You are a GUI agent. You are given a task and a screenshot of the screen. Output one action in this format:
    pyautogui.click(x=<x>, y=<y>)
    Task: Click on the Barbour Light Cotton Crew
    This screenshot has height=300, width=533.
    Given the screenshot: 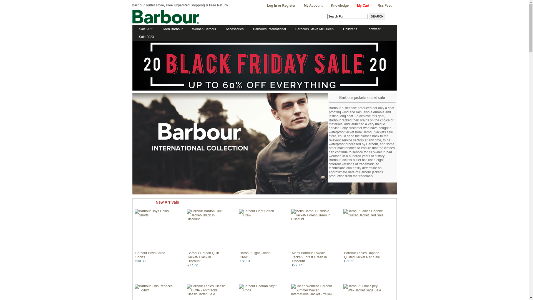 What is the action you would take?
    pyautogui.click(x=255, y=255)
    